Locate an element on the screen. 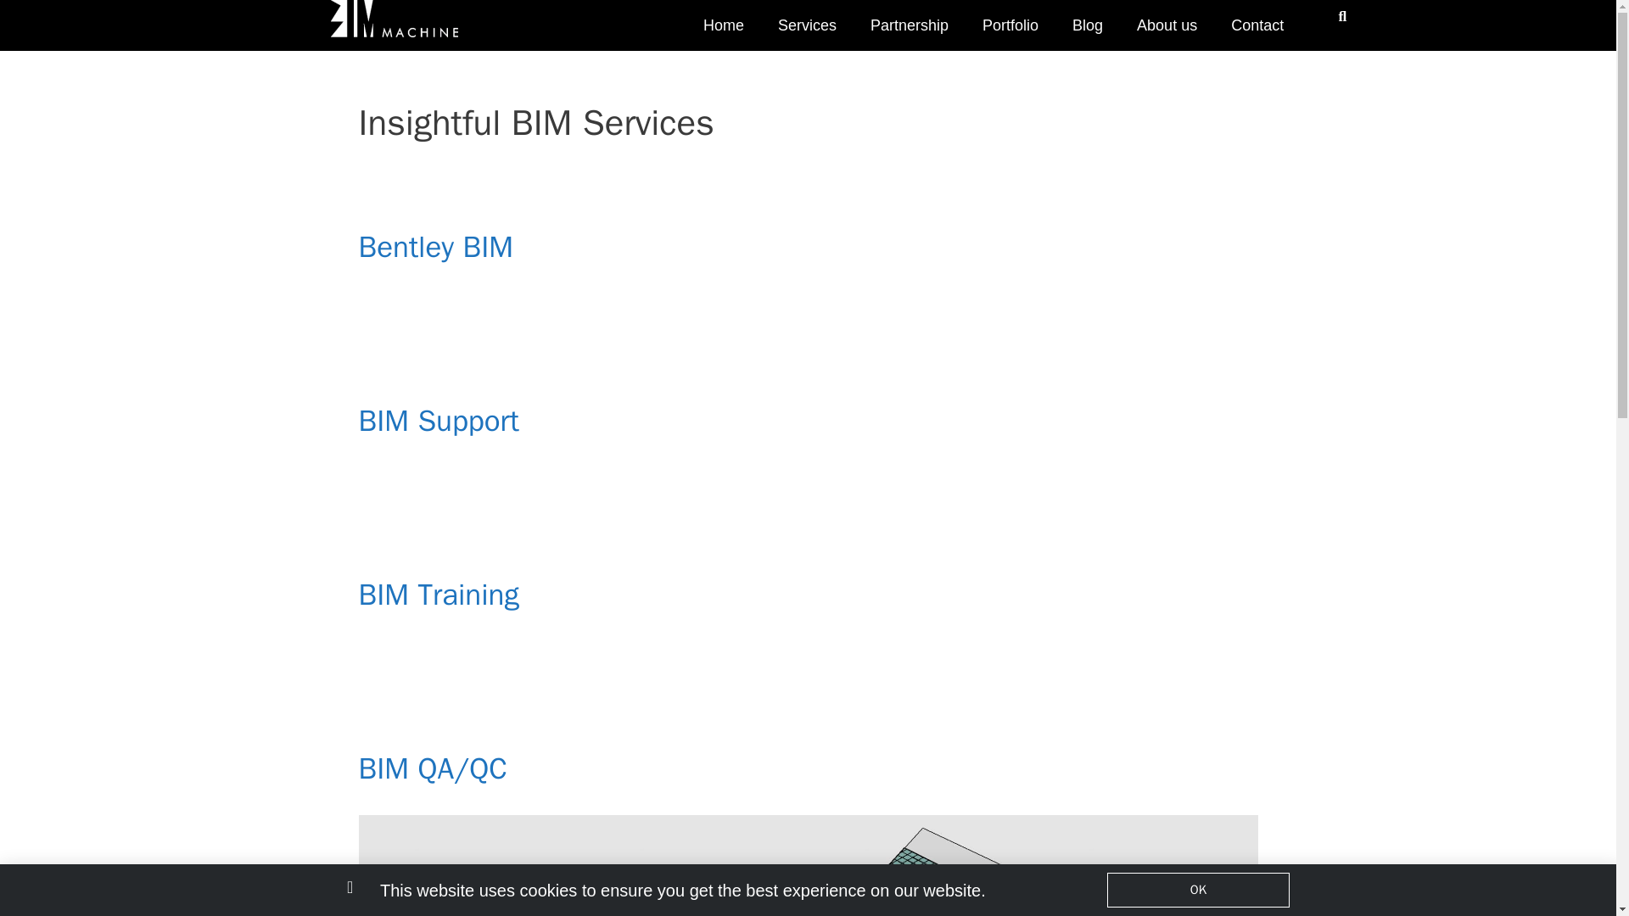 This screenshot has width=1629, height=916. BIM Training is located at coordinates (438, 594).